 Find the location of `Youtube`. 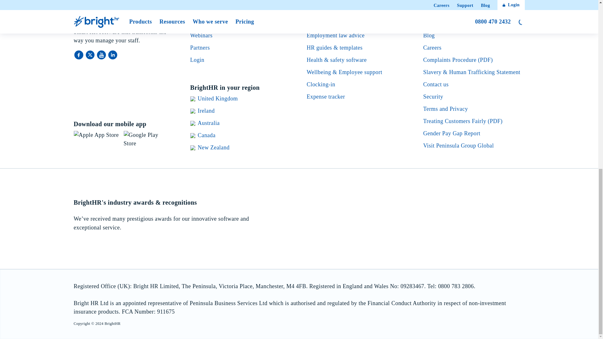

Youtube is located at coordinates (101, 55).